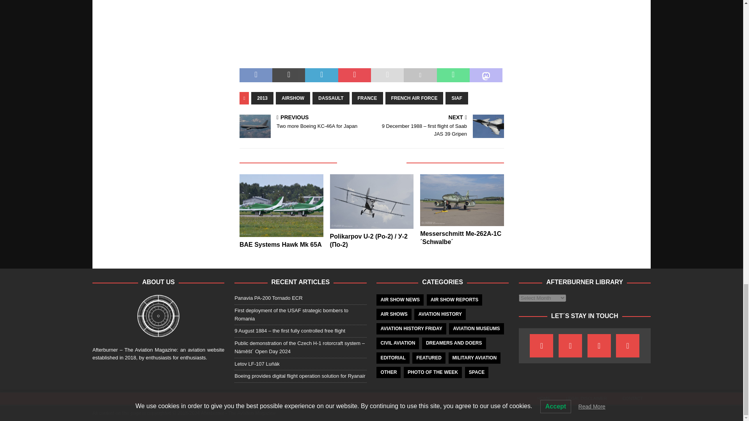 The height and width of the screenshot is (421, 749). What do you see at coordinates (354, 75) in the screenshot?
I see `Pin This Post` at bounding box center [354, 75].